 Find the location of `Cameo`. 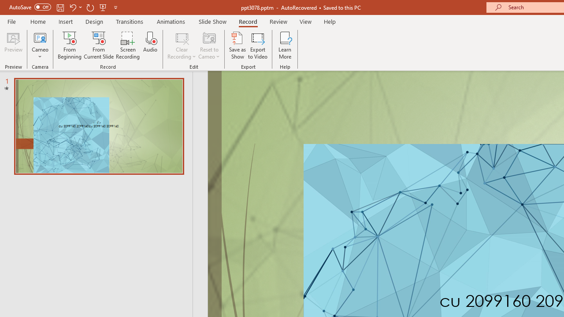

Cameo is located at coordinates (40, 45).